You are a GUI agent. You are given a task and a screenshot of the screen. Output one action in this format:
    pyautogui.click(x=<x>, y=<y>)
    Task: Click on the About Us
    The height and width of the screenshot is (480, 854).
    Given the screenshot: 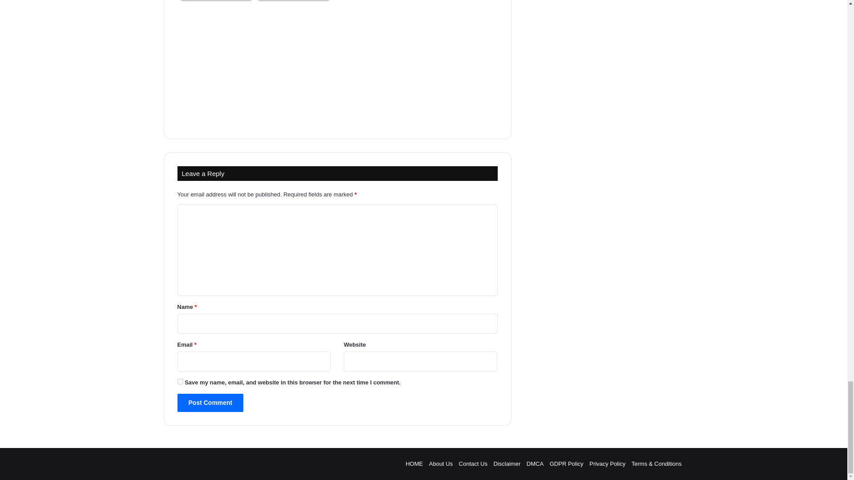 What is the action you would take?
    pyautogui.click(x=440, y=463)
    